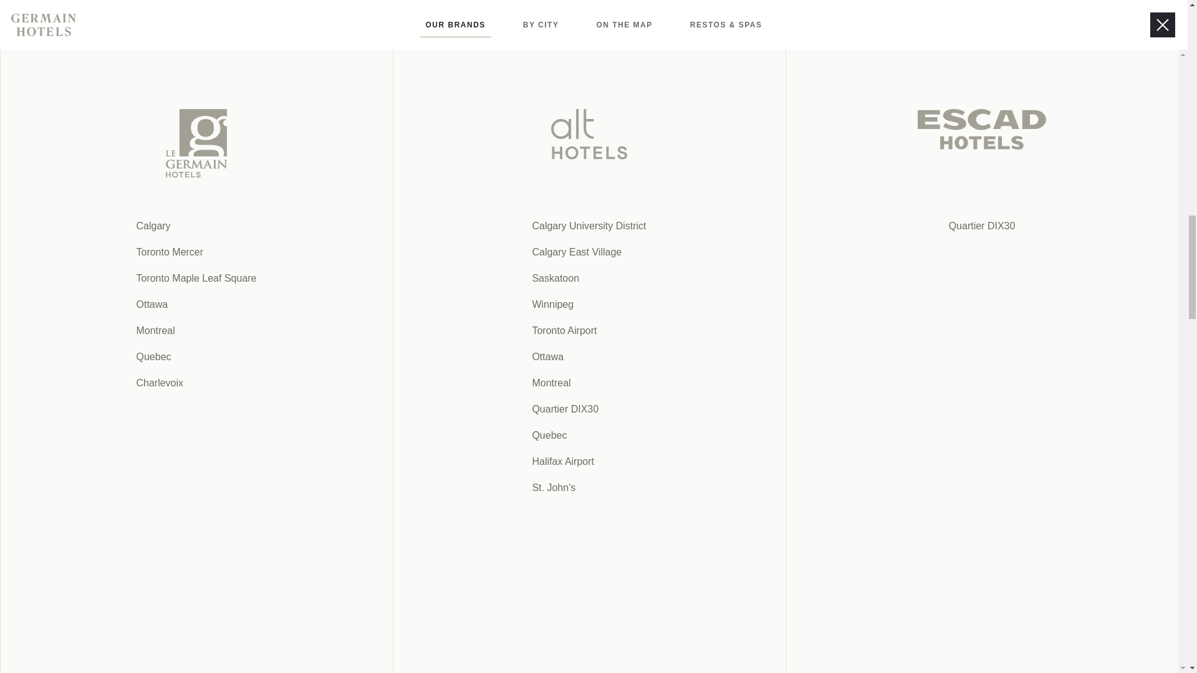 This screenshot has height=673, width=1197. Describe the element at coordinates (491, 227) in the screenshot. I see `TASTE RESTAURANT GROUP` at that location.